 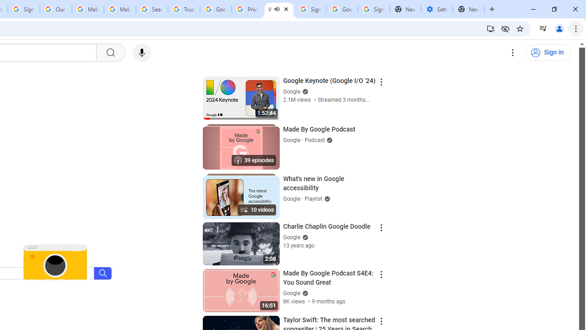 I want to click on Sign in - Google Accounts, so click(x=310, y=9).